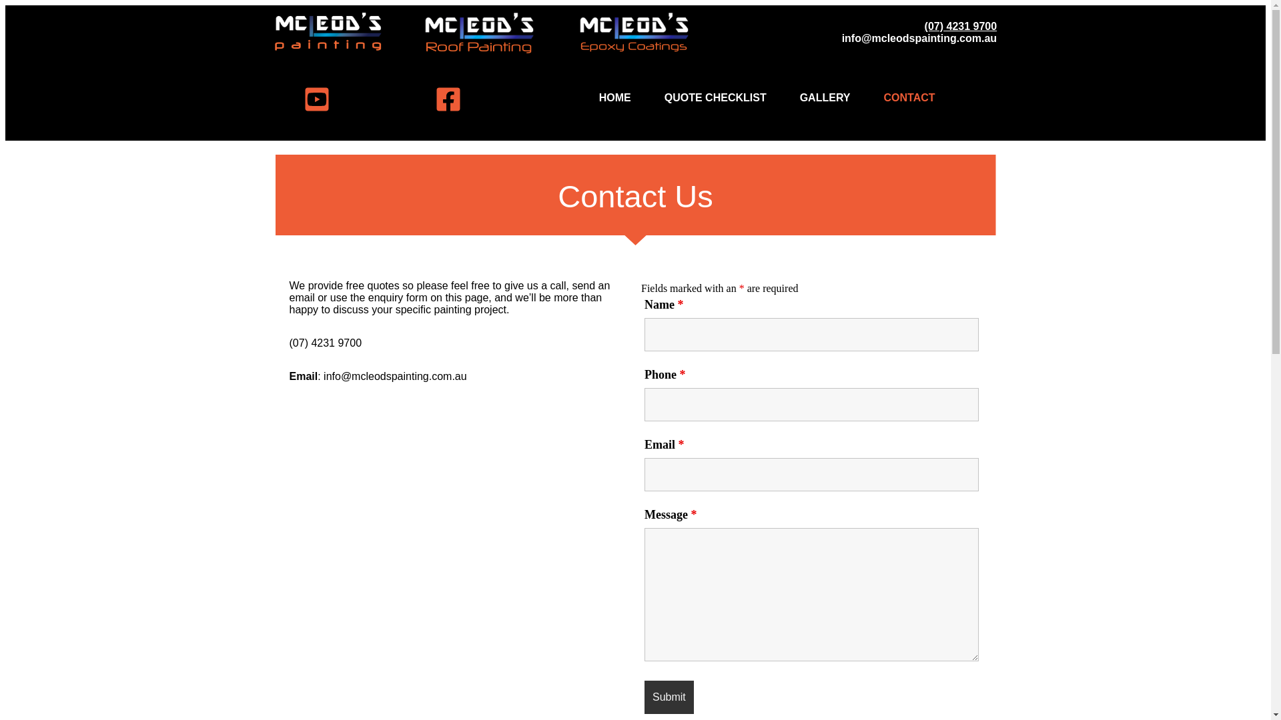 This screenshot has height=720, width=1281. Describe the element at coordinates (615, 98) in the screenshot. I see `HOME` at that location.